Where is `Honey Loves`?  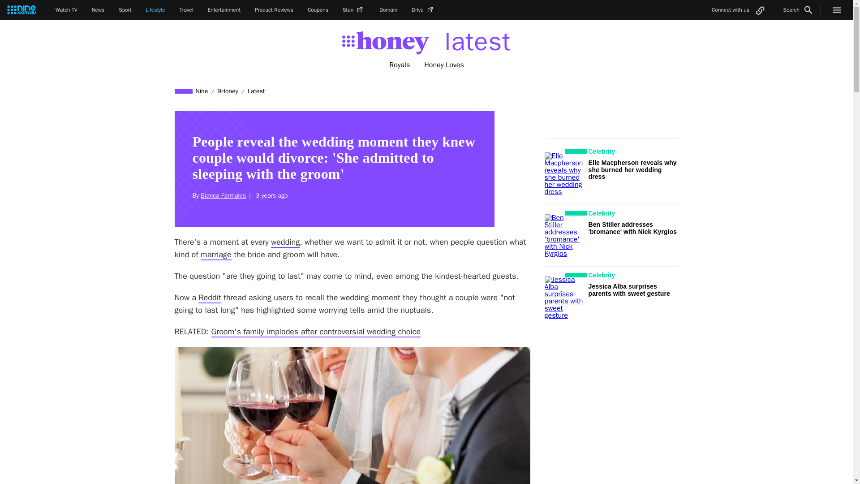
Honey Loves is located at coordinates (444, 65).